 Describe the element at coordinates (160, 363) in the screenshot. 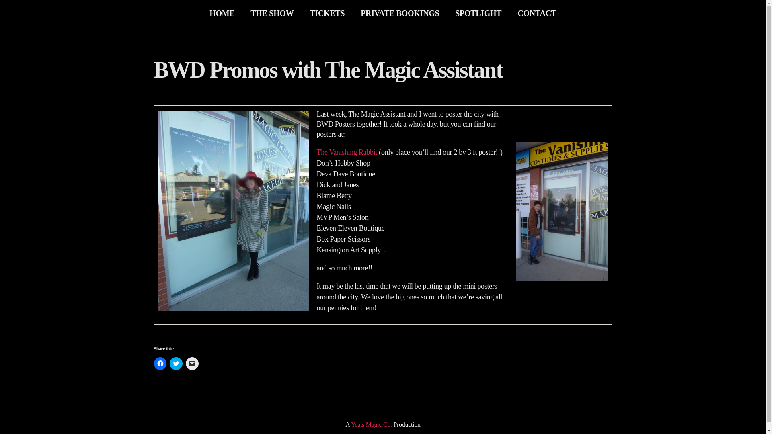

I see `Click to share on Facebook` at that location.